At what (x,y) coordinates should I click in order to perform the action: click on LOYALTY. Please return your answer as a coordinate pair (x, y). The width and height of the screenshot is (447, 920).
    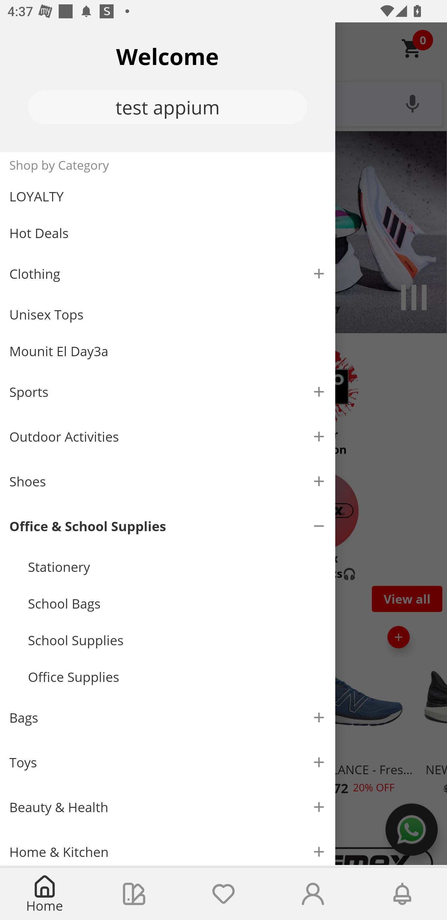
    Looking at the image, I should click on (168, 196).